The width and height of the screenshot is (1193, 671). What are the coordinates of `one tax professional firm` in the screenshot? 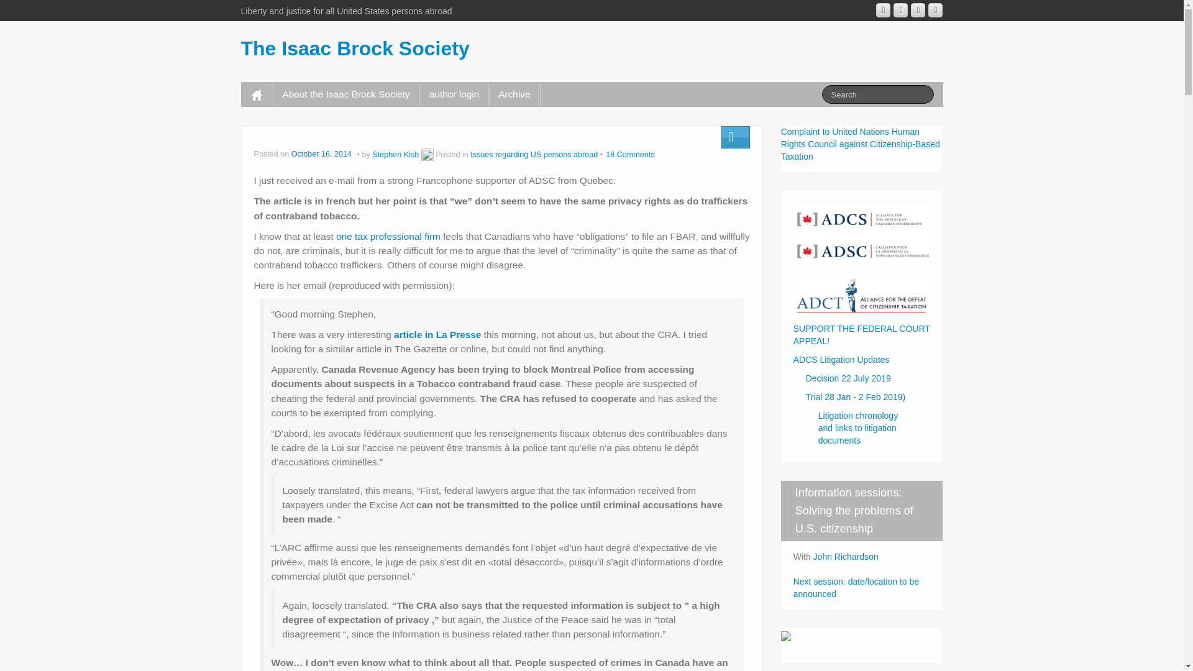 It's located at (388, 236).